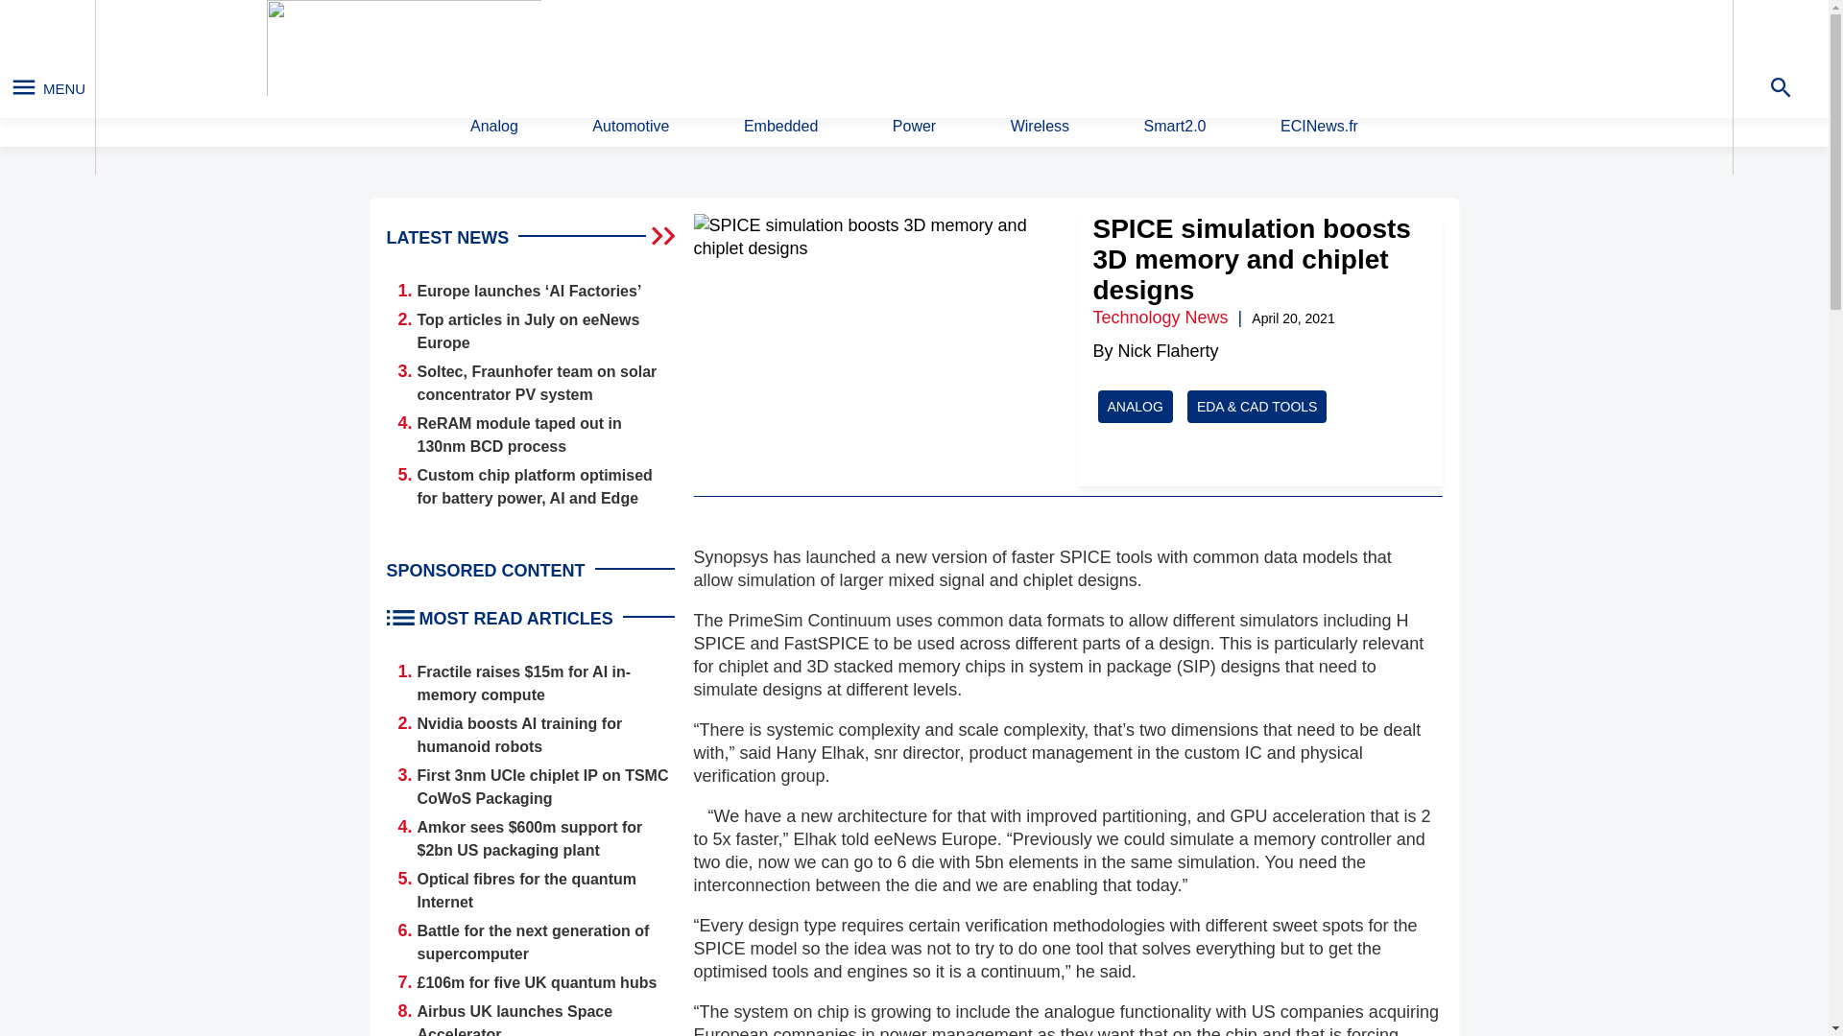 The image size is (1843, 1036). Describe the element at coordinates (1039, 127) in the screenshot. I see `Wireless` at that location.